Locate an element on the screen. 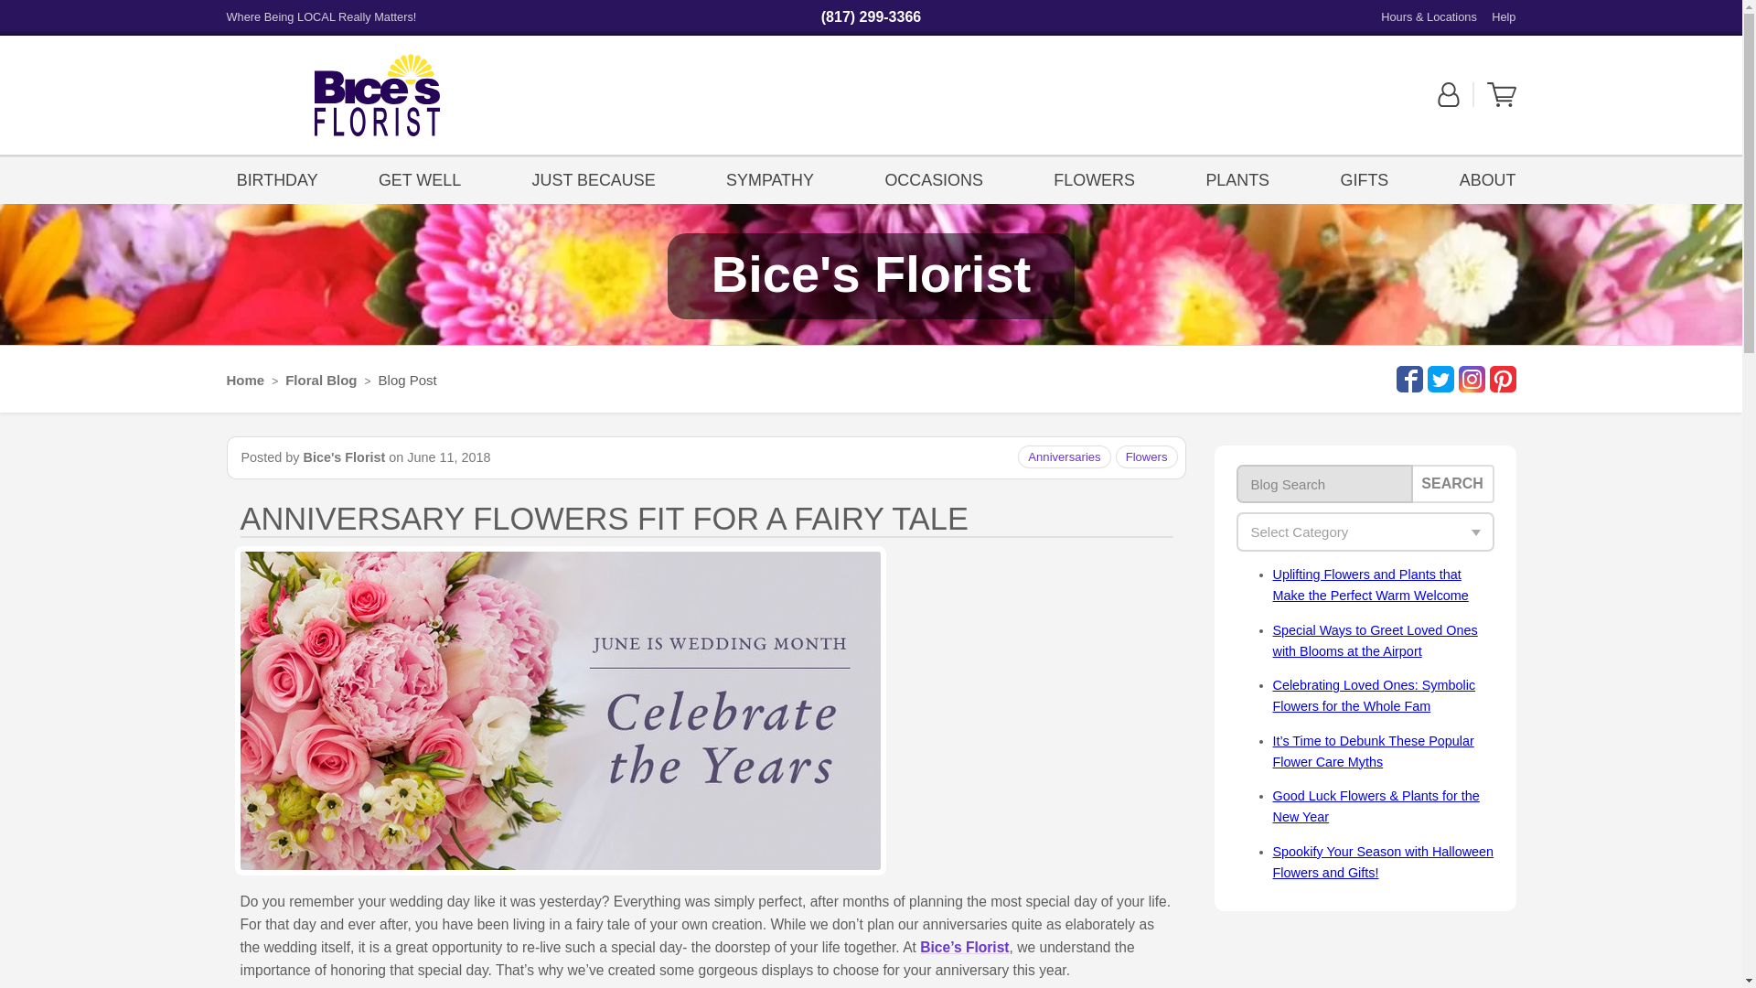  Bice's Florist Logo is located at coordinates (377, 95).